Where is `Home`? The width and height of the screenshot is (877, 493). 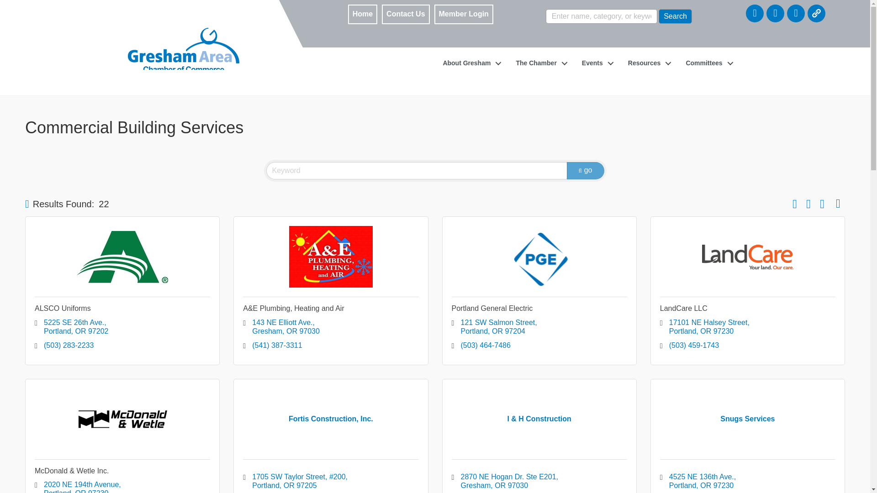
Home is located at coordinates (363, 15).